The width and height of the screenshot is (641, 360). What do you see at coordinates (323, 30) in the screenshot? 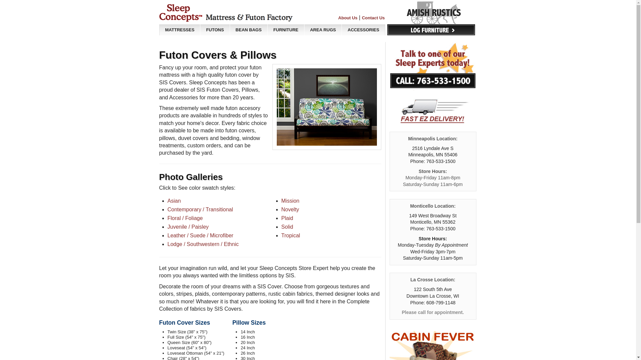
I see `AREA RUGS` at bounding box center [323, 30].